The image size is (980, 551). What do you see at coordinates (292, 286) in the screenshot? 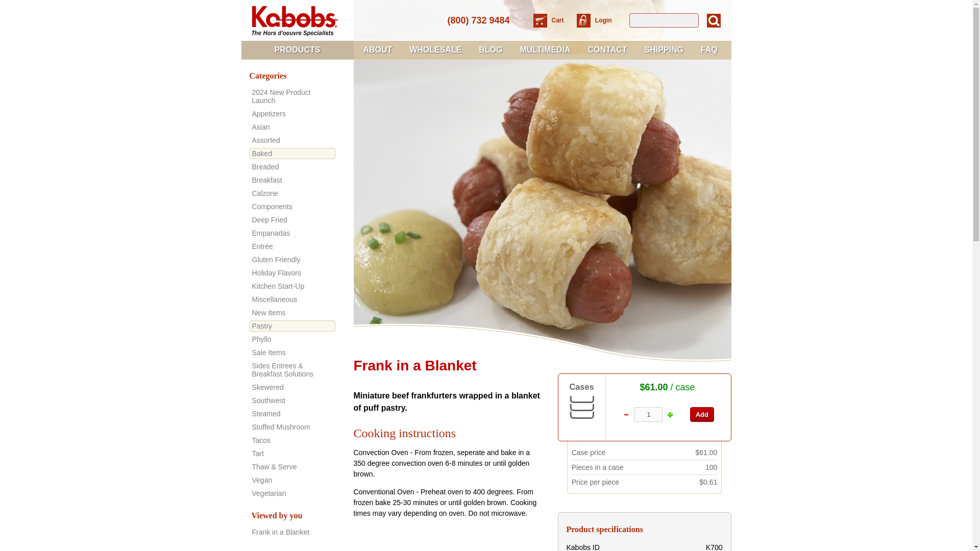
I see `Kitchen Start-Up` at bounding box center [292, 286].